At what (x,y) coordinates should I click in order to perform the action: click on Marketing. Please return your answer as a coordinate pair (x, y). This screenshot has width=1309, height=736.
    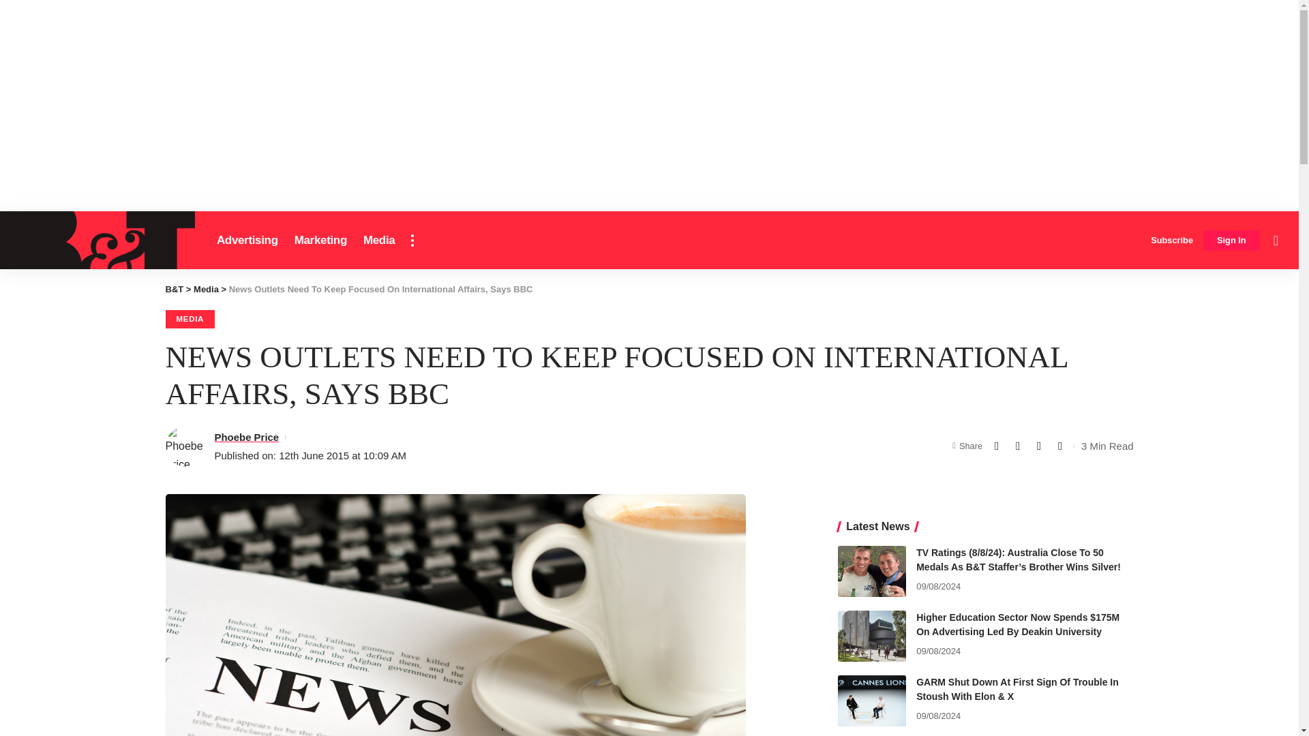
    Looking at the image, I should click on (320, 240).